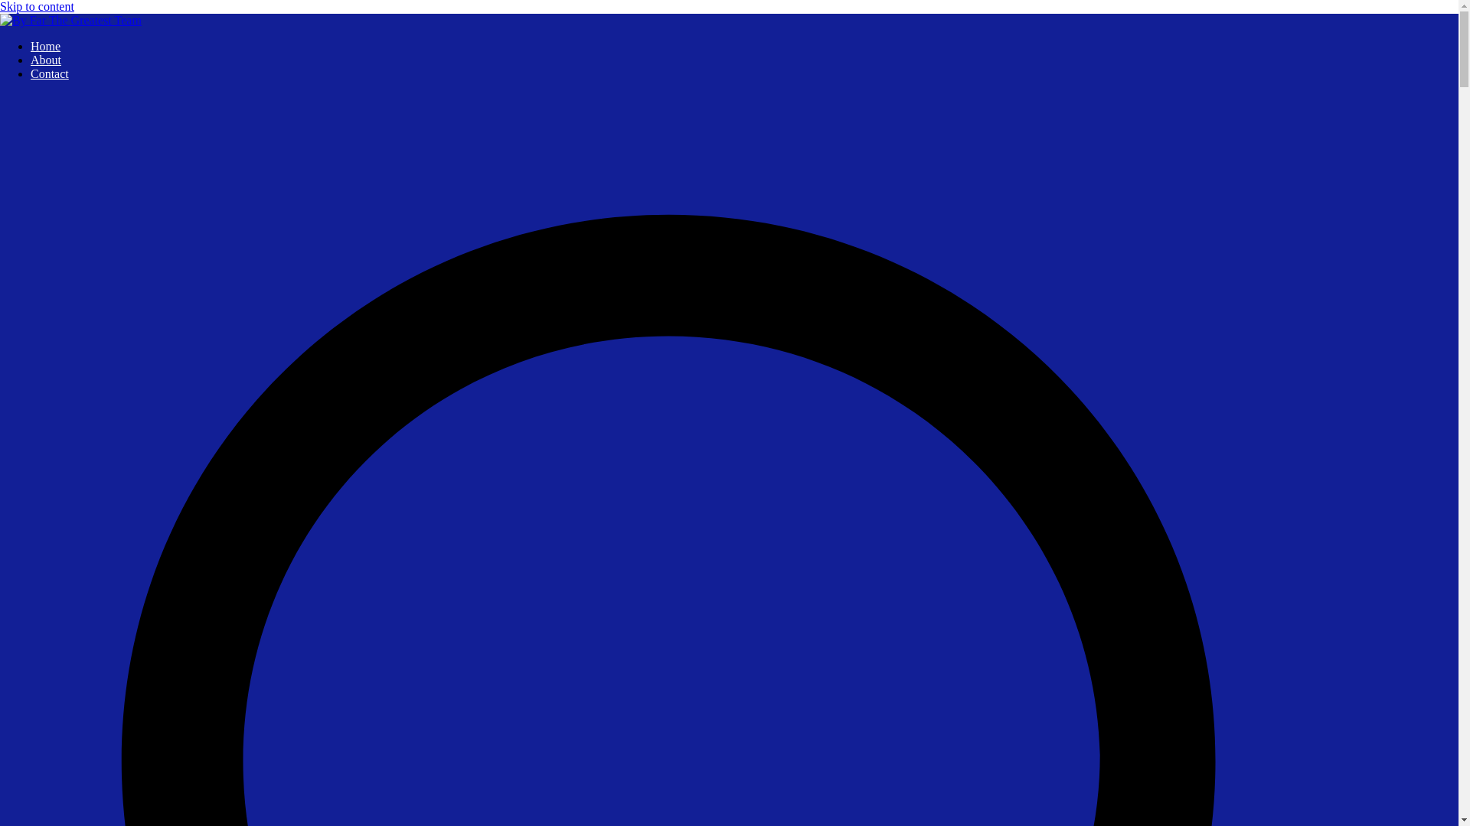  I want to click on About, so click(46, 60).